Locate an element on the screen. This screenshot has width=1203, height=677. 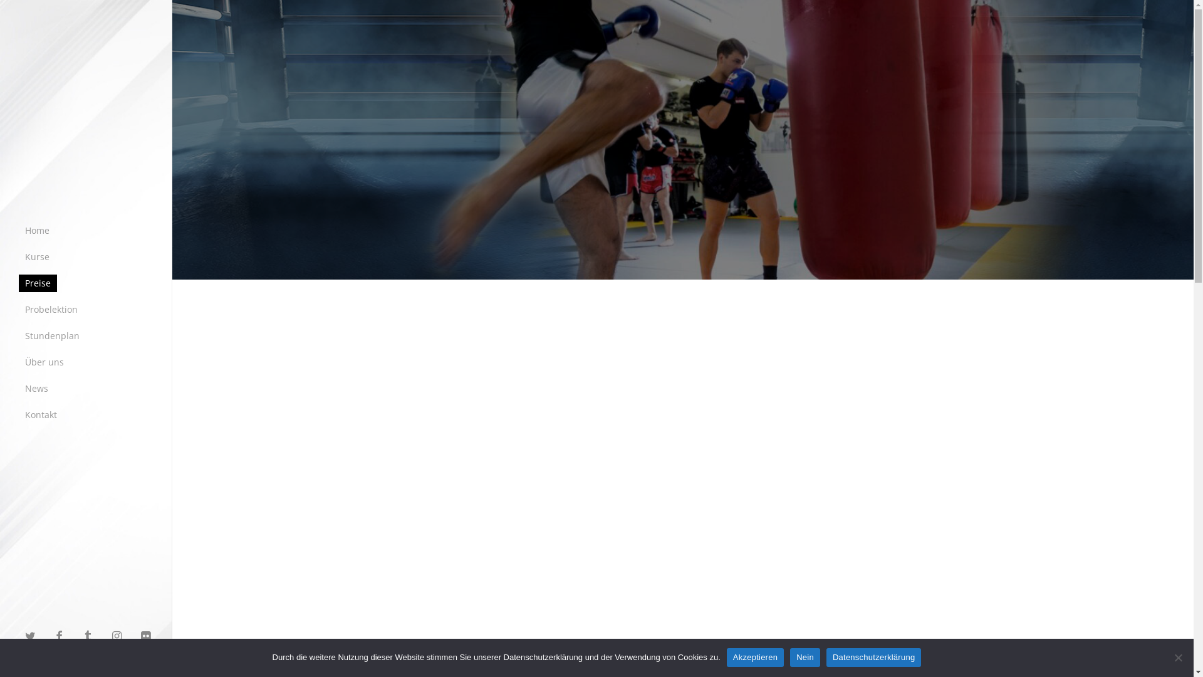
Nein is located at coordinates (1178, 658).